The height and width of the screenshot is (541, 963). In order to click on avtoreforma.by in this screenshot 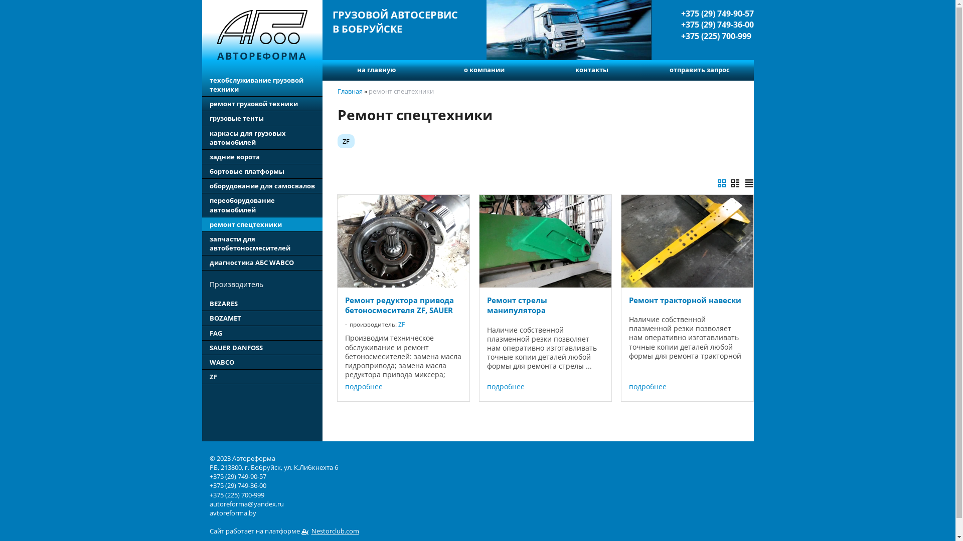, I will do `click(233, 513)`.